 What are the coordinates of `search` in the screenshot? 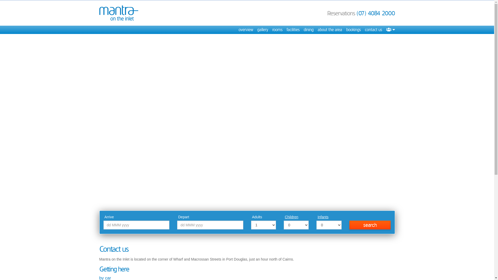 It's located at (370, 225).